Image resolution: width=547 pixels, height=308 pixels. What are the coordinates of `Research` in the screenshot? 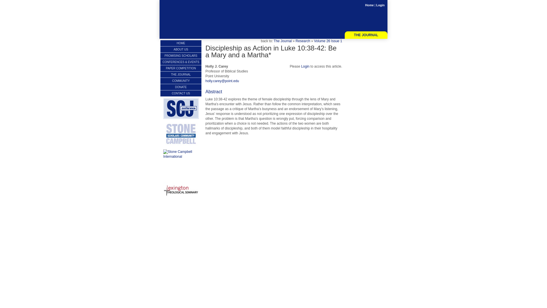 It's located at (303, 41).